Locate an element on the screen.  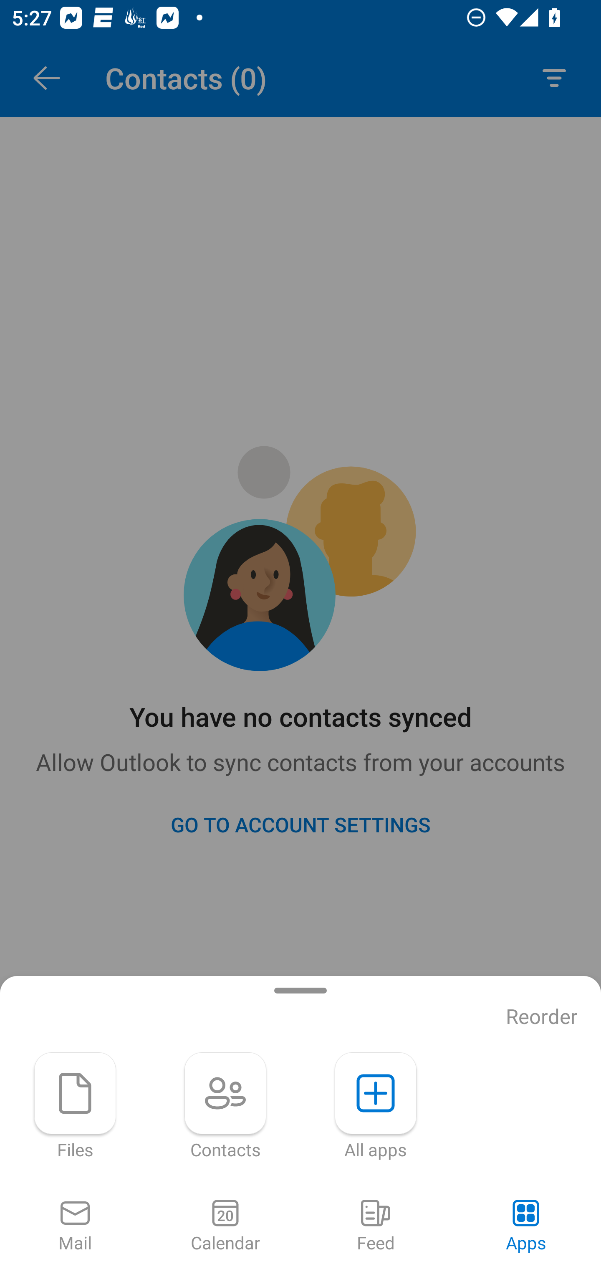
Mail is located at coordinates (75, 1226).